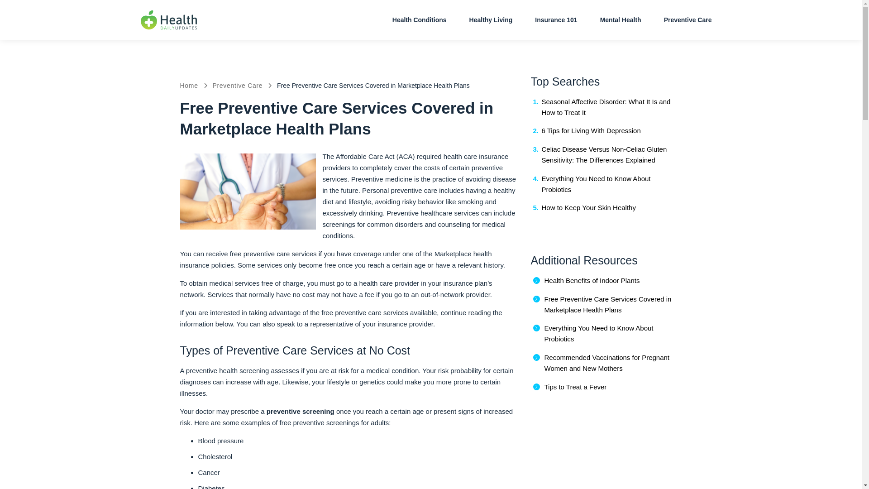 This screenshot has width=869, height=489. I want to click on Everything You Need to Know About Probiotics, so click(596, 184).